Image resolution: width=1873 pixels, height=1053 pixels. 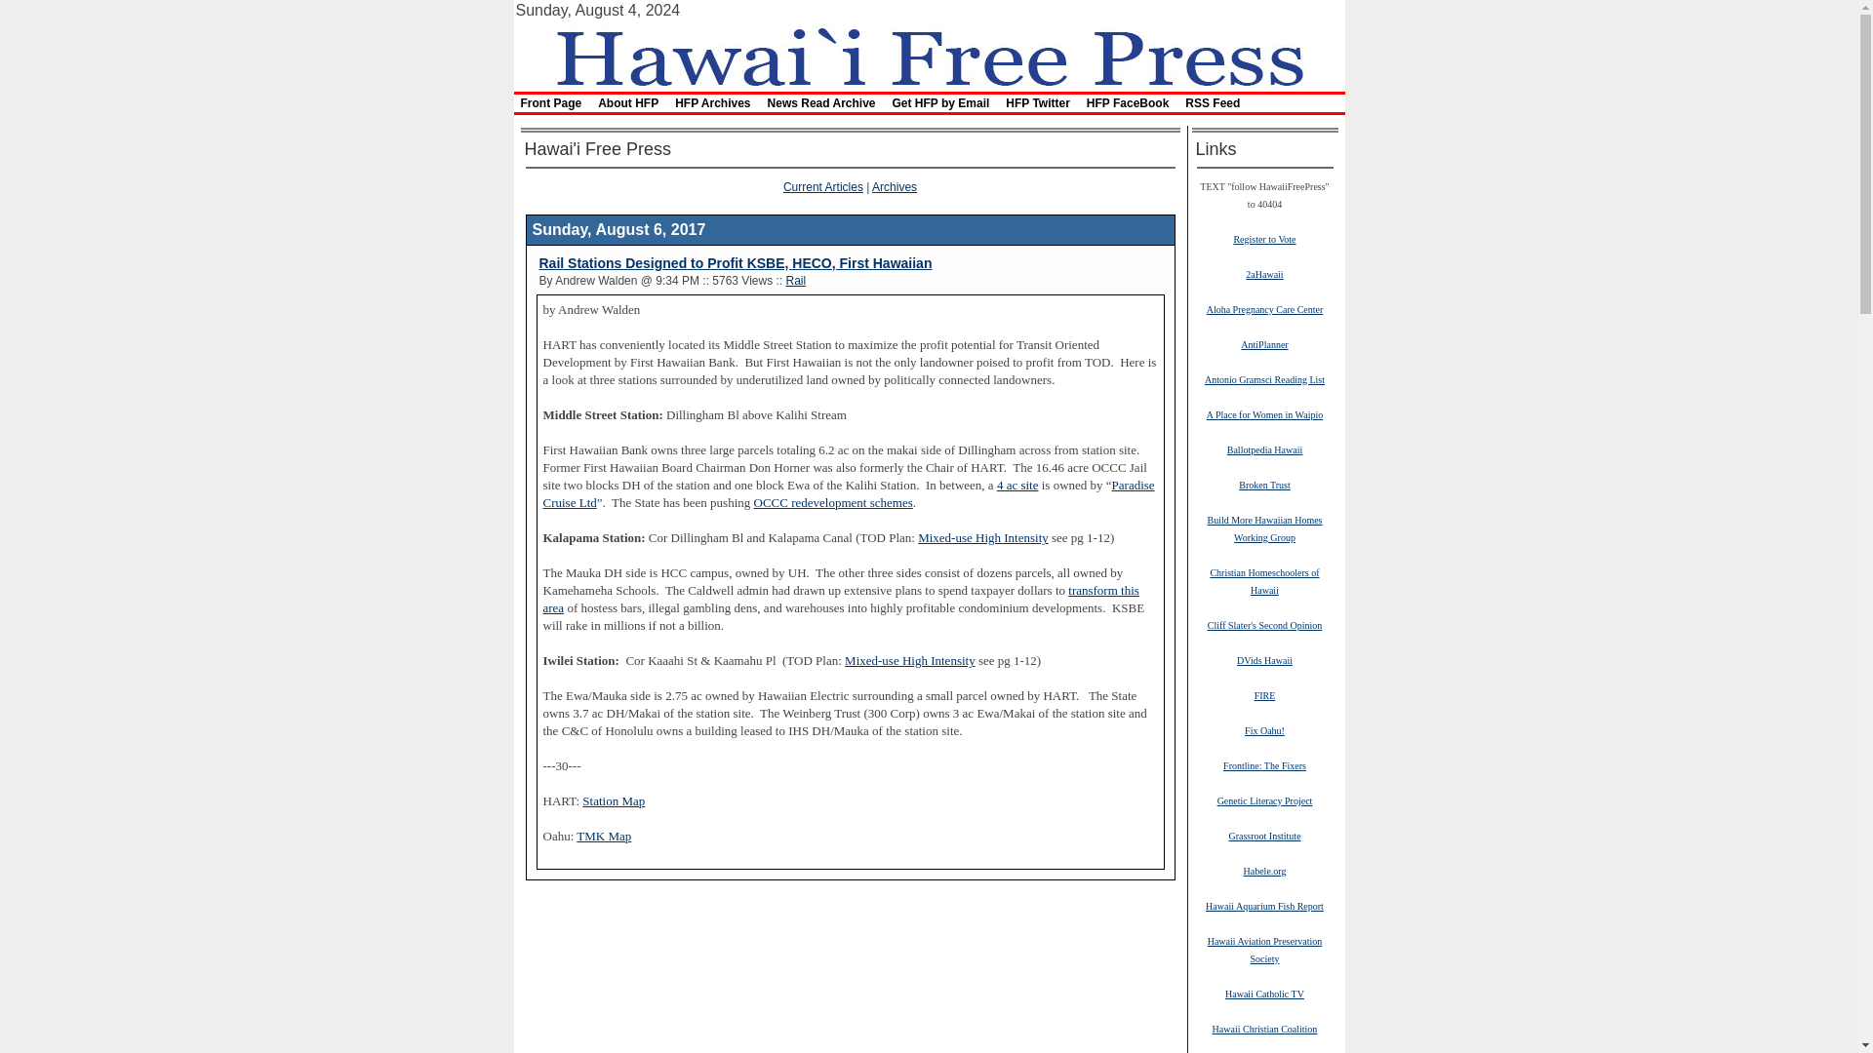 I want to click on Antonio Gramsci Reading List, so click(x=1264, y=379).